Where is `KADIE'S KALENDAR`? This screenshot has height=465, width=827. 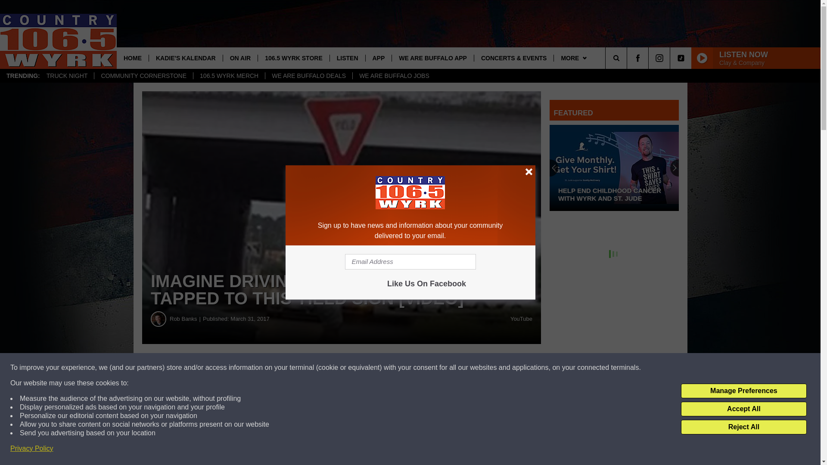
KADIE'S KALENDAR is located at coordinates (185, 58).